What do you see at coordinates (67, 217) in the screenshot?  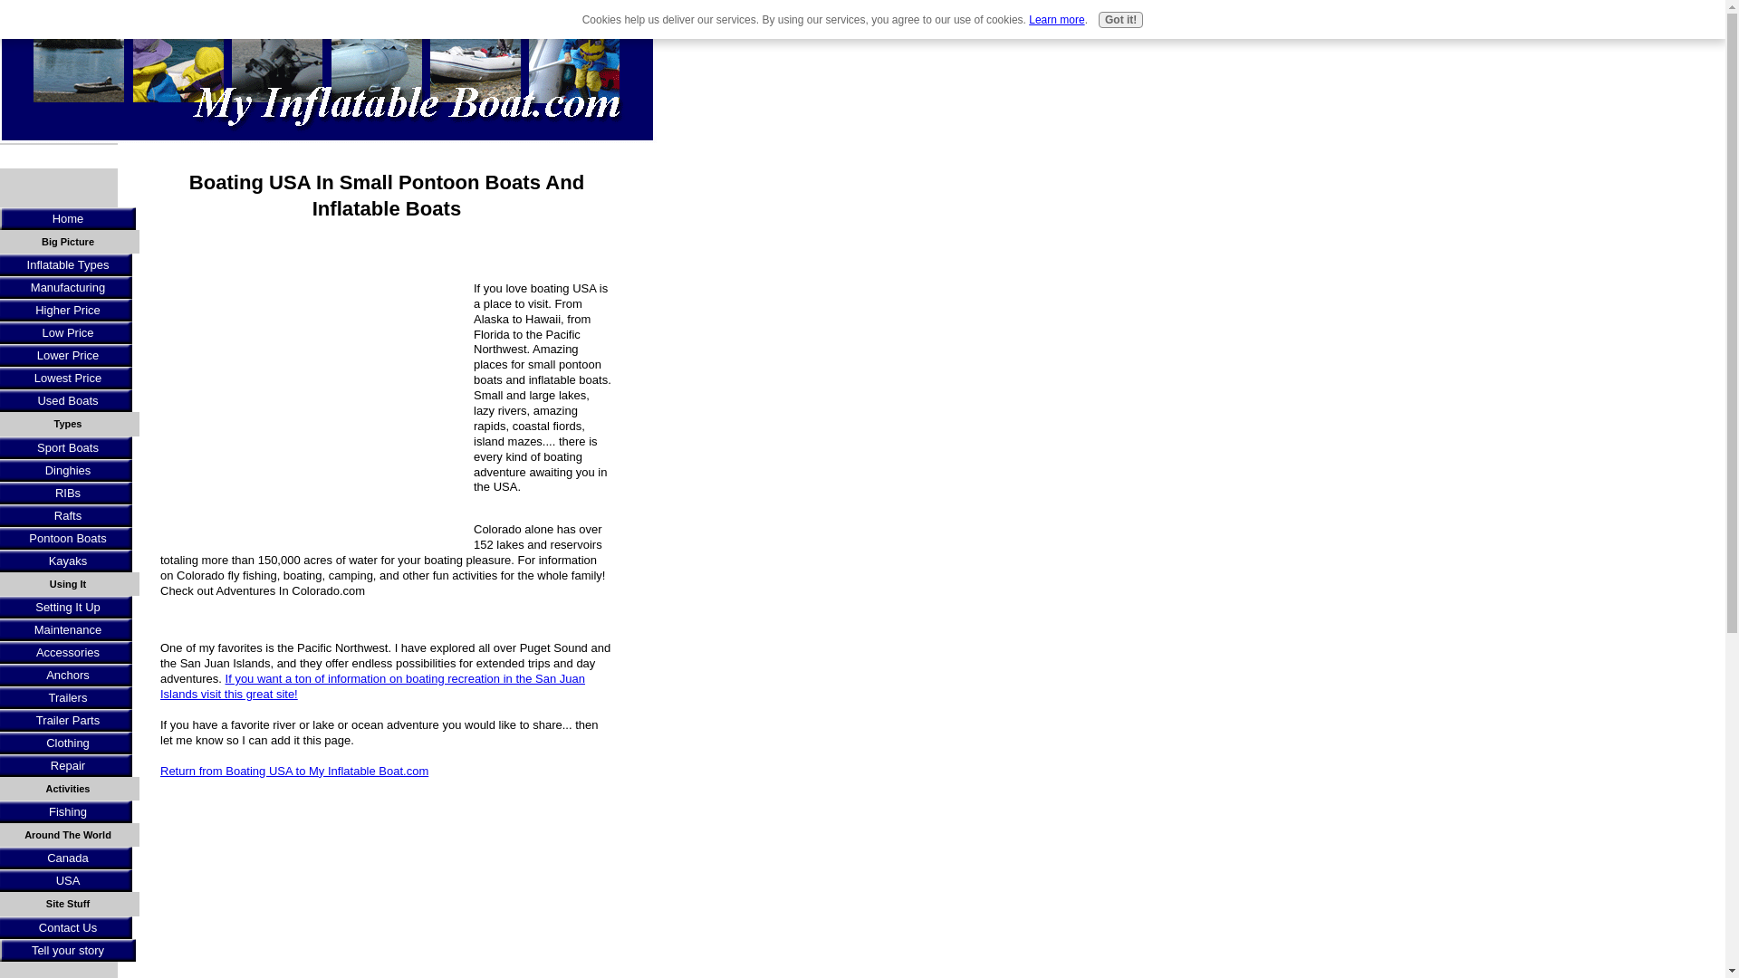 I see `Home` at bounding box center [67, 217].